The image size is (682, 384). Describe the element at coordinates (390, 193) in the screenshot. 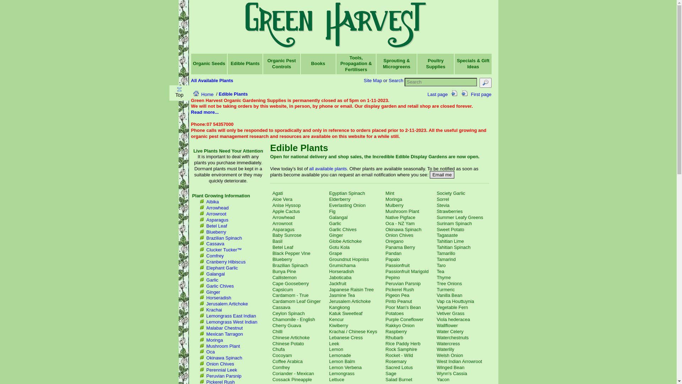

I see `Mint` at that location.